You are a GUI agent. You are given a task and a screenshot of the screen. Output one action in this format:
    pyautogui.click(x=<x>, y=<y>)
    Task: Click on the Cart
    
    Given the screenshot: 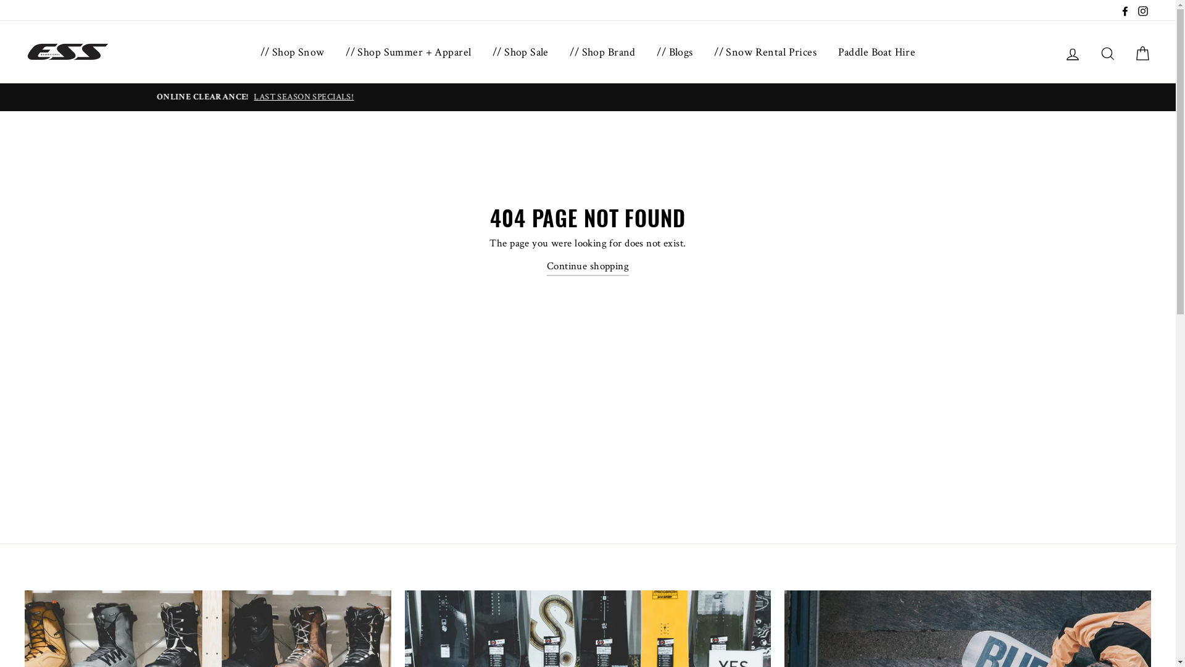 What is the action you would take?
    pyautogui.click(x=1142, y=52)
    